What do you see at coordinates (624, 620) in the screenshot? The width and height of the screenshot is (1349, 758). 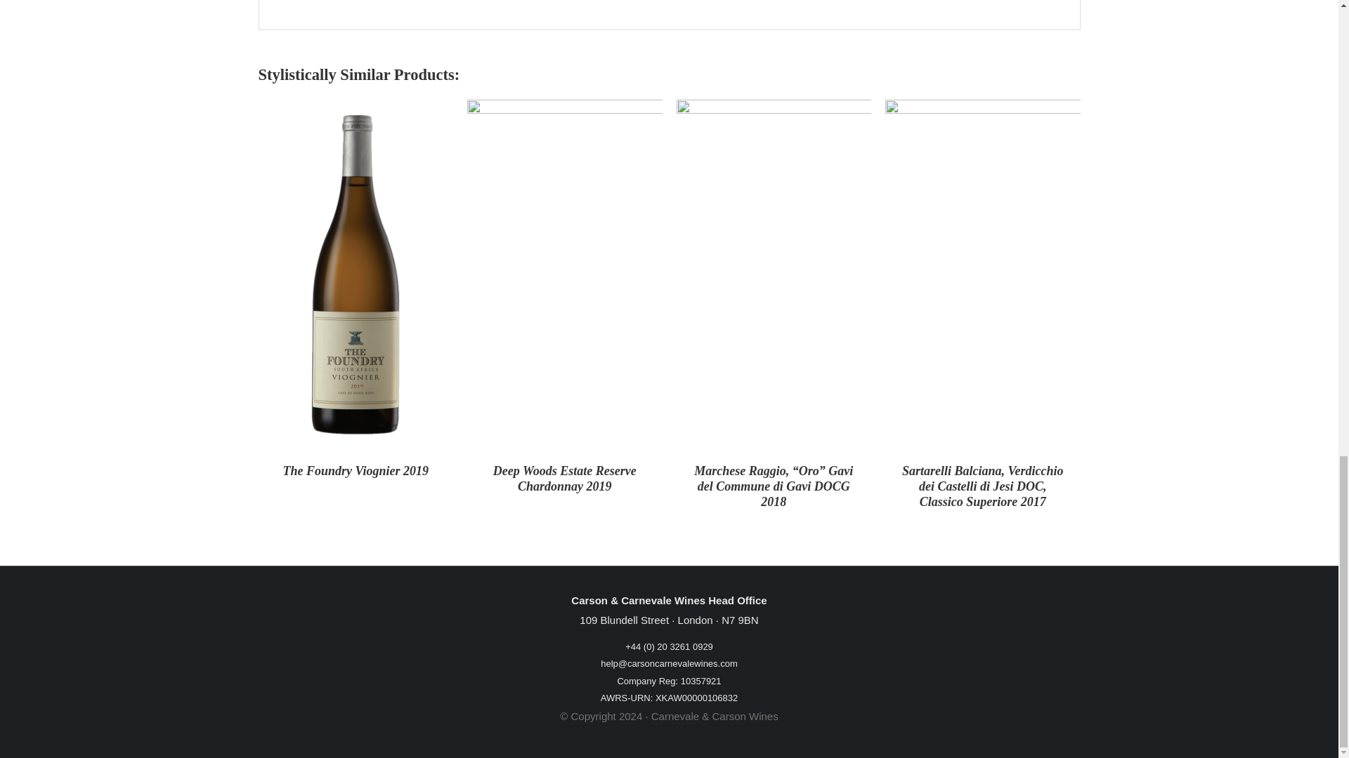 I see `109 Blundell Street` at bounding box center [624, 620].